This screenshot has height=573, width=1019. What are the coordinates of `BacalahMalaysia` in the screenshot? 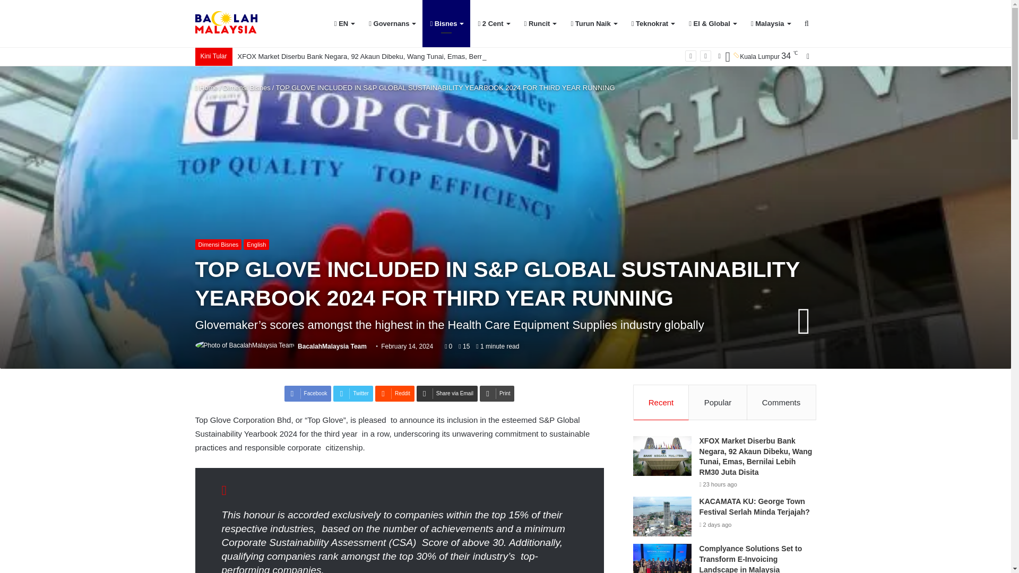 It's located at (226, 23).